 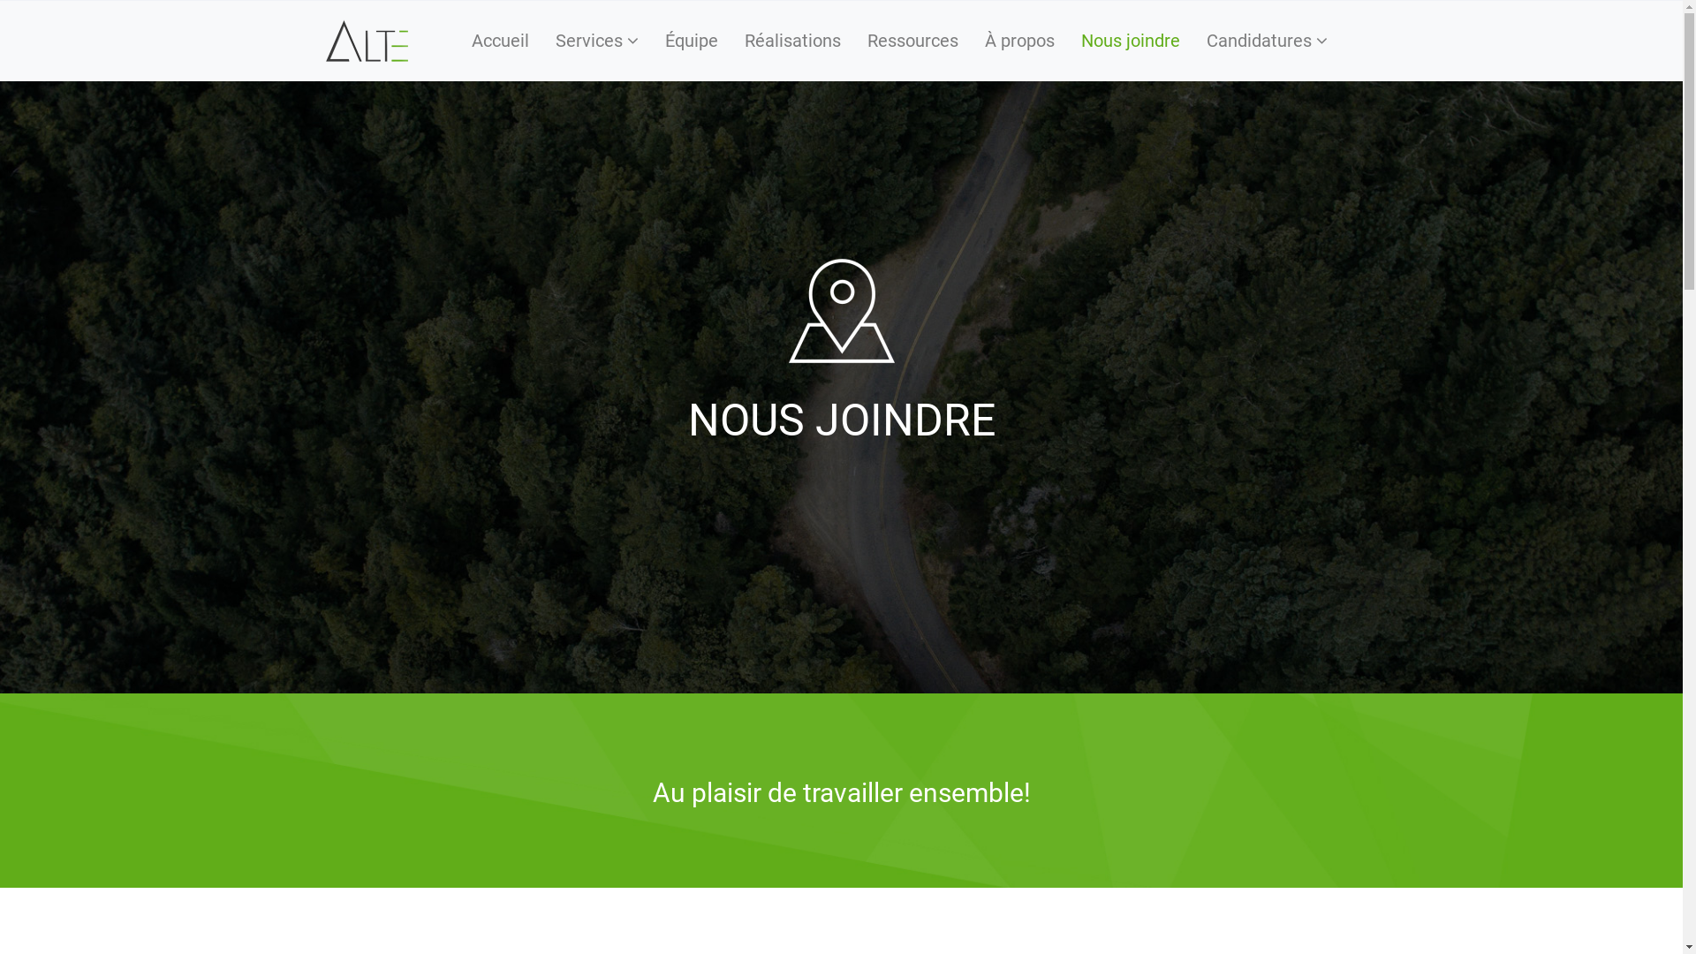 I want to click on Accueil, so click(x=500, y=41).